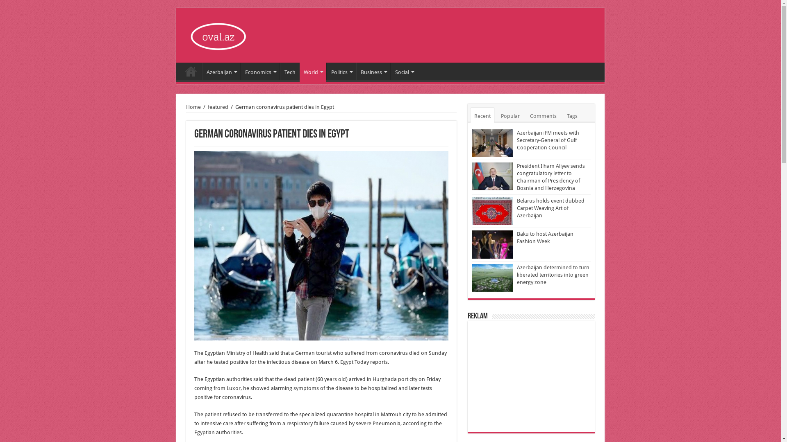 The image size is (787, 442). I want to click on Home, so click(191, 71).